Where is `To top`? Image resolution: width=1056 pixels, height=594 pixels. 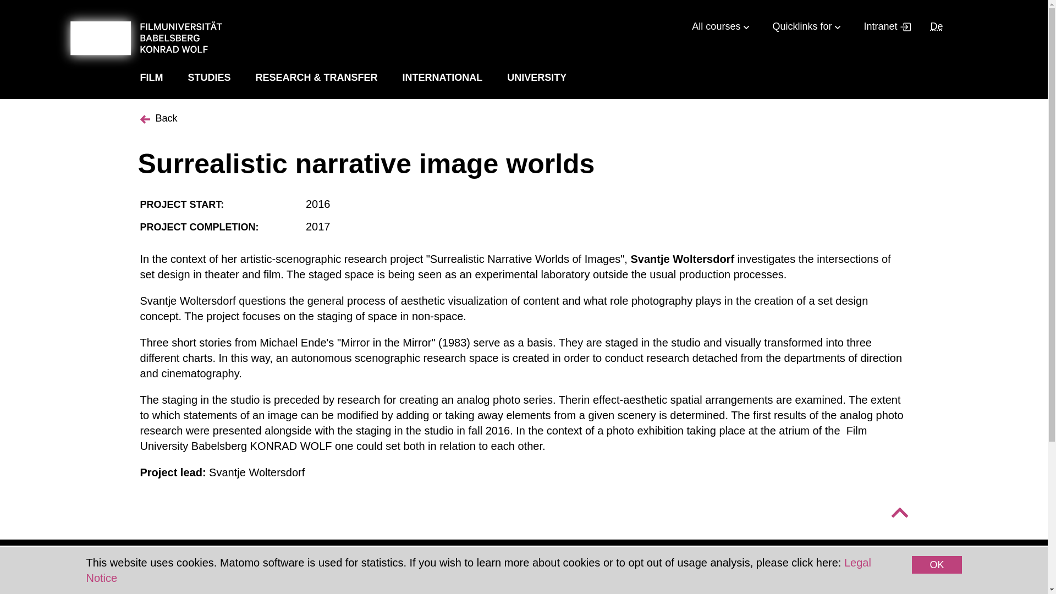
To top is located at coordinates (899, 513).